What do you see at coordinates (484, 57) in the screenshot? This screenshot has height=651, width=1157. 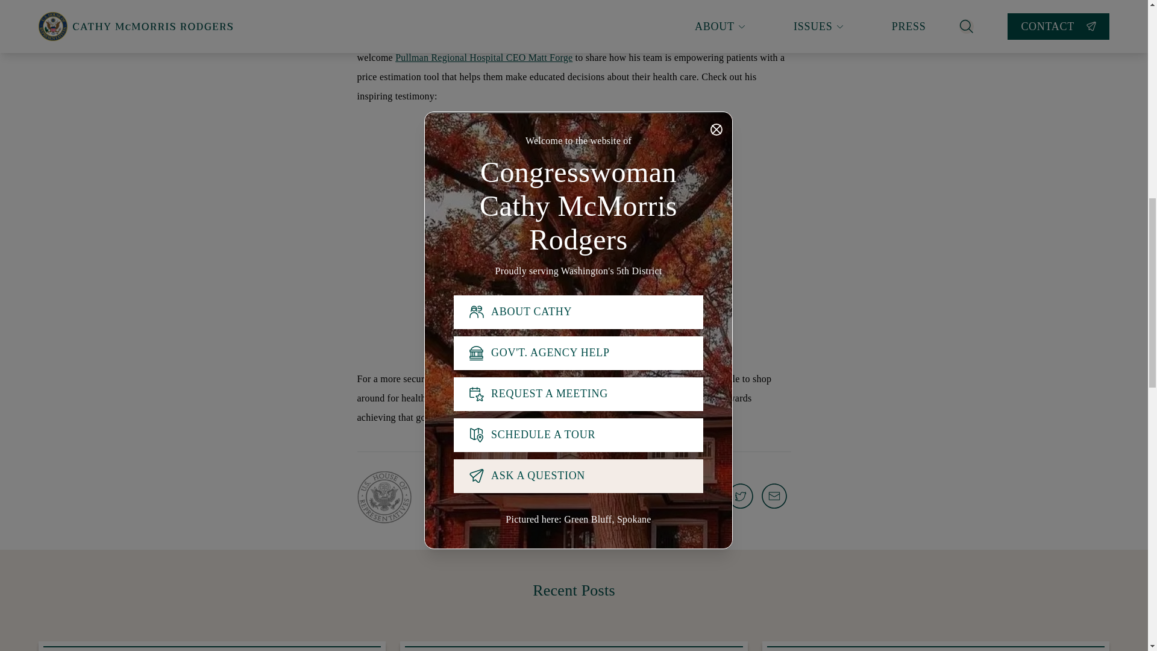 I see `Pullman Regional Hospital CEO Matt Forge` at bounding box center [484, 57].